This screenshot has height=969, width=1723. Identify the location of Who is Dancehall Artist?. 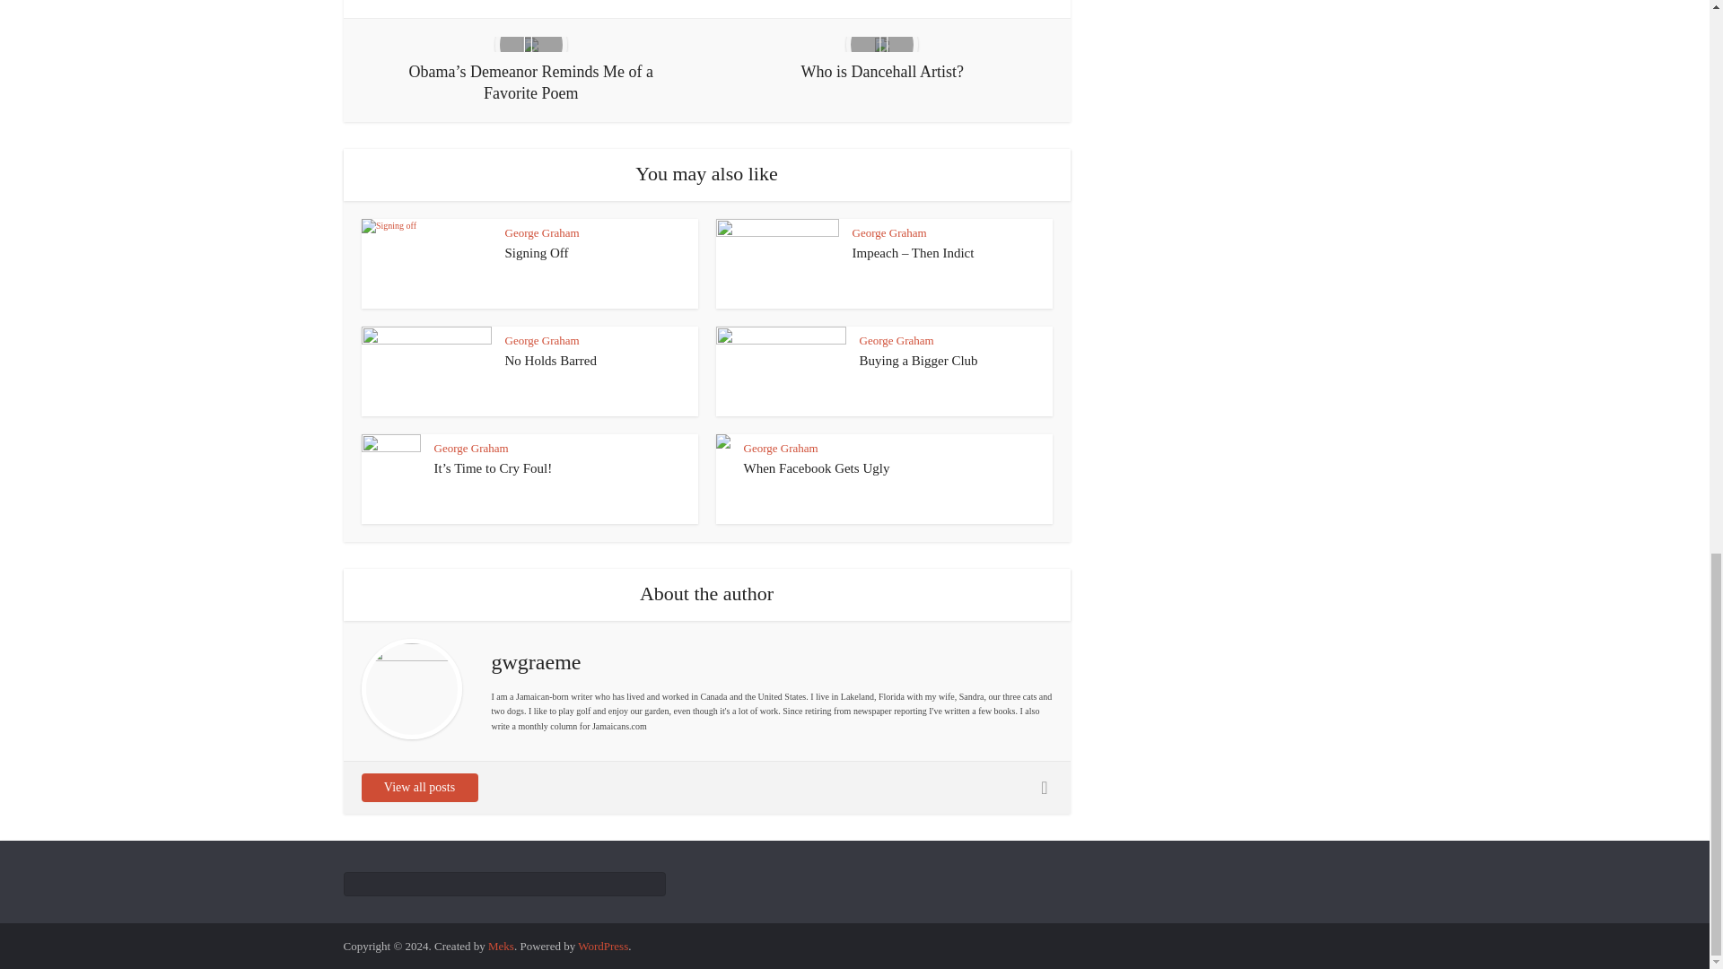
(881, 59).